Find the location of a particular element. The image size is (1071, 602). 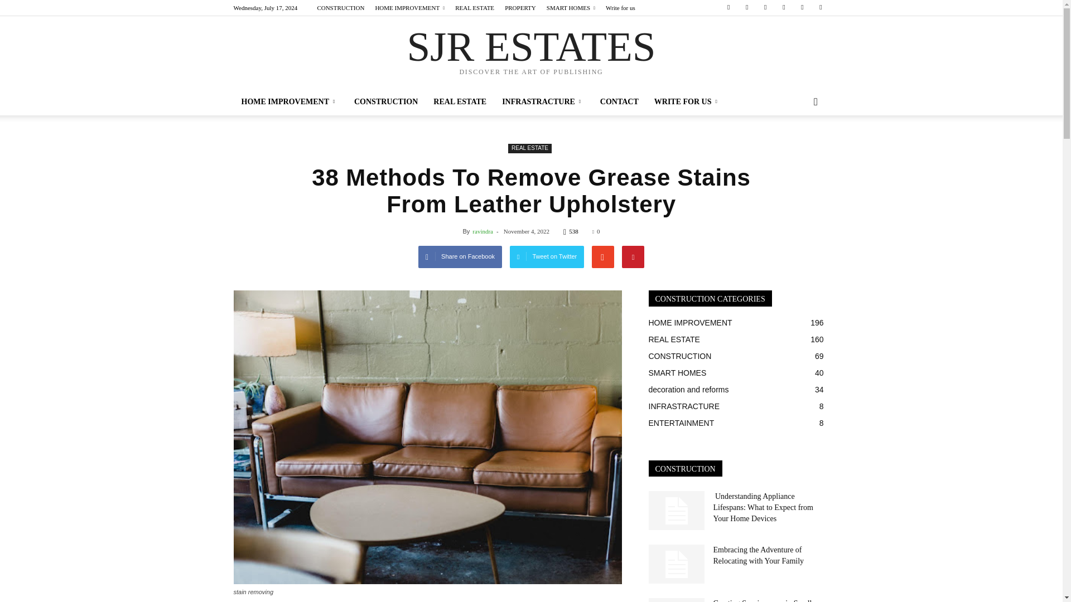

HOME IMPROVEMENT is located at coordinates (290, 101).